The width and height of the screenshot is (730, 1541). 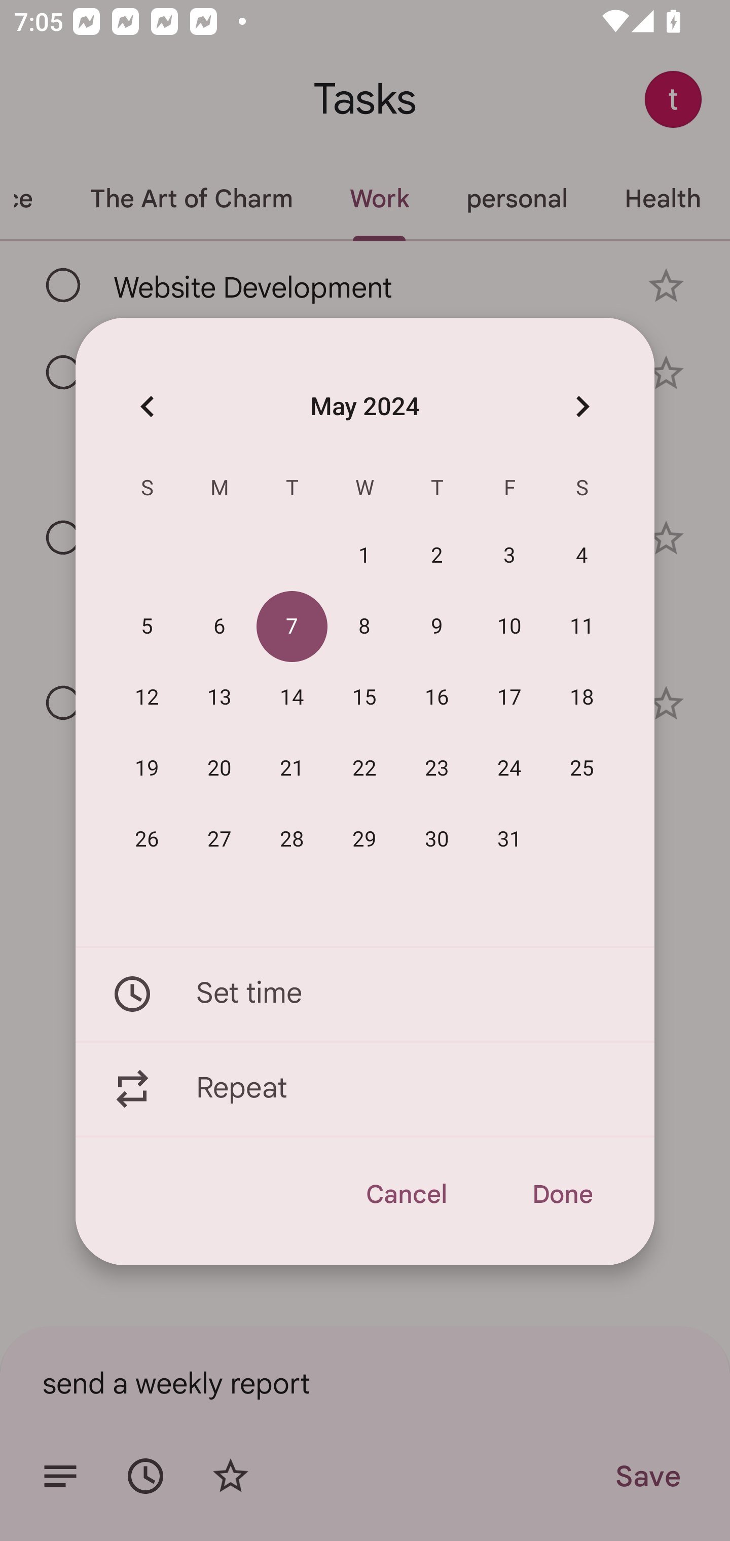 I want to click on 22 22 May 2024, so click(x=364, y=768).